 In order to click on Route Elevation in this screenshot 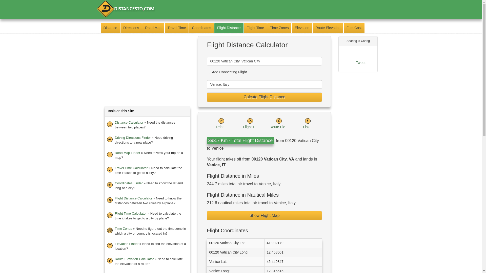, I will do `click(279, 121)`.